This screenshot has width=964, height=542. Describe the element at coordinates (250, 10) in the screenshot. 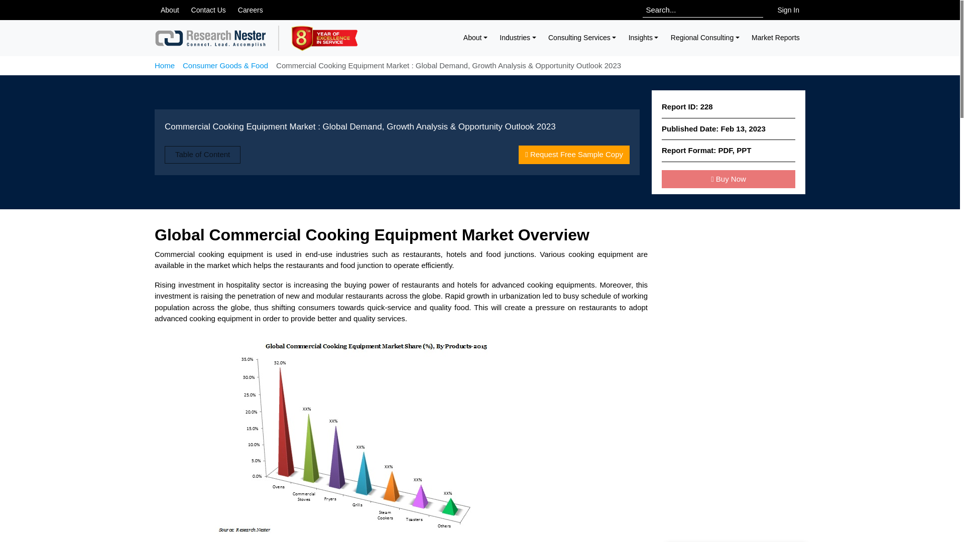

I see `Careers` at that location.